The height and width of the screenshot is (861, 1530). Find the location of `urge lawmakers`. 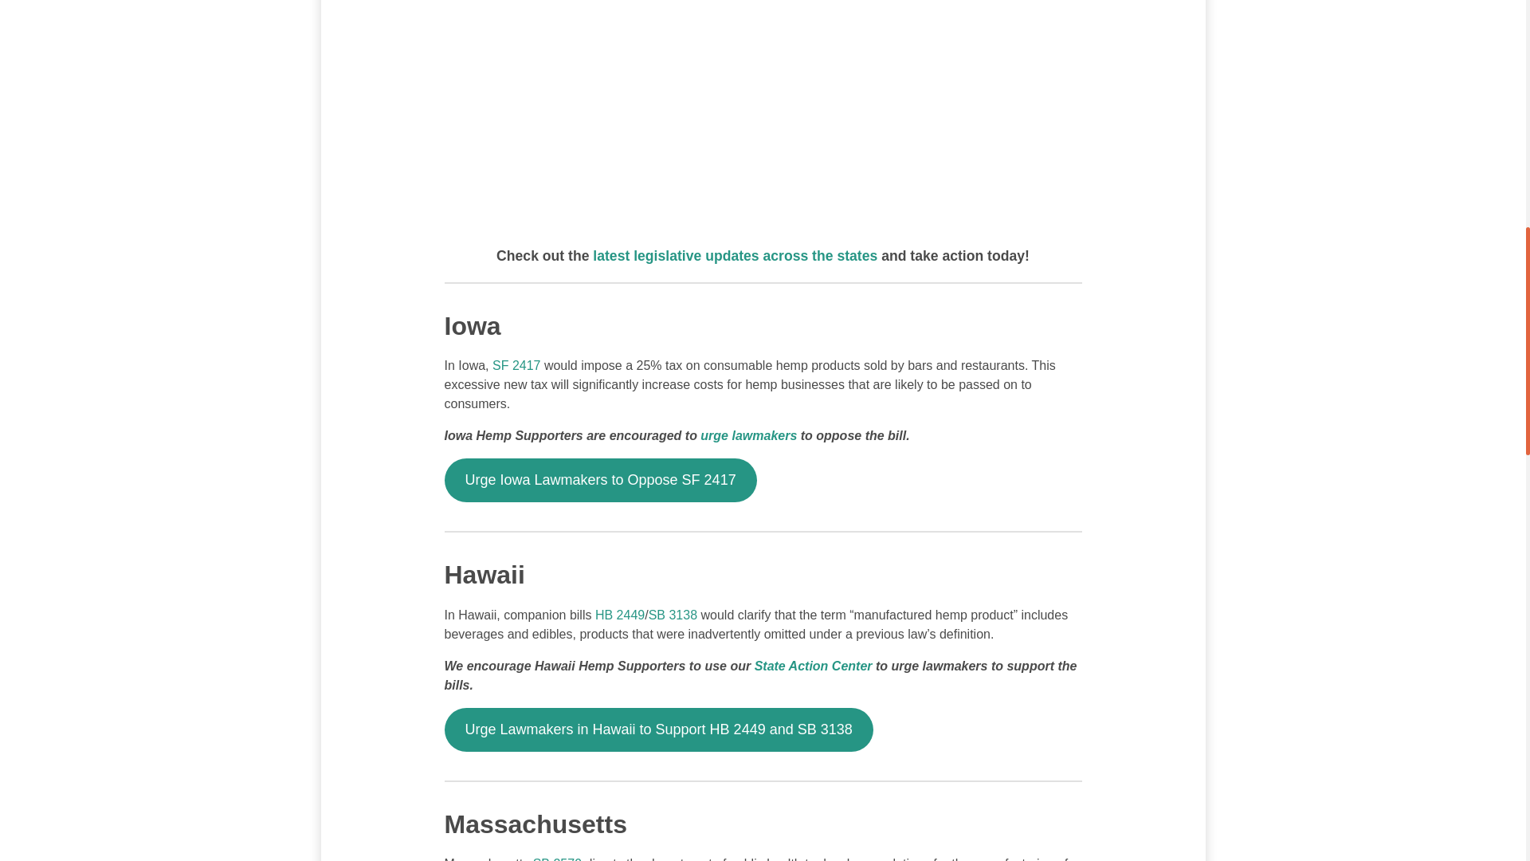

urge lawmakers is located at coordinates (749, 435).